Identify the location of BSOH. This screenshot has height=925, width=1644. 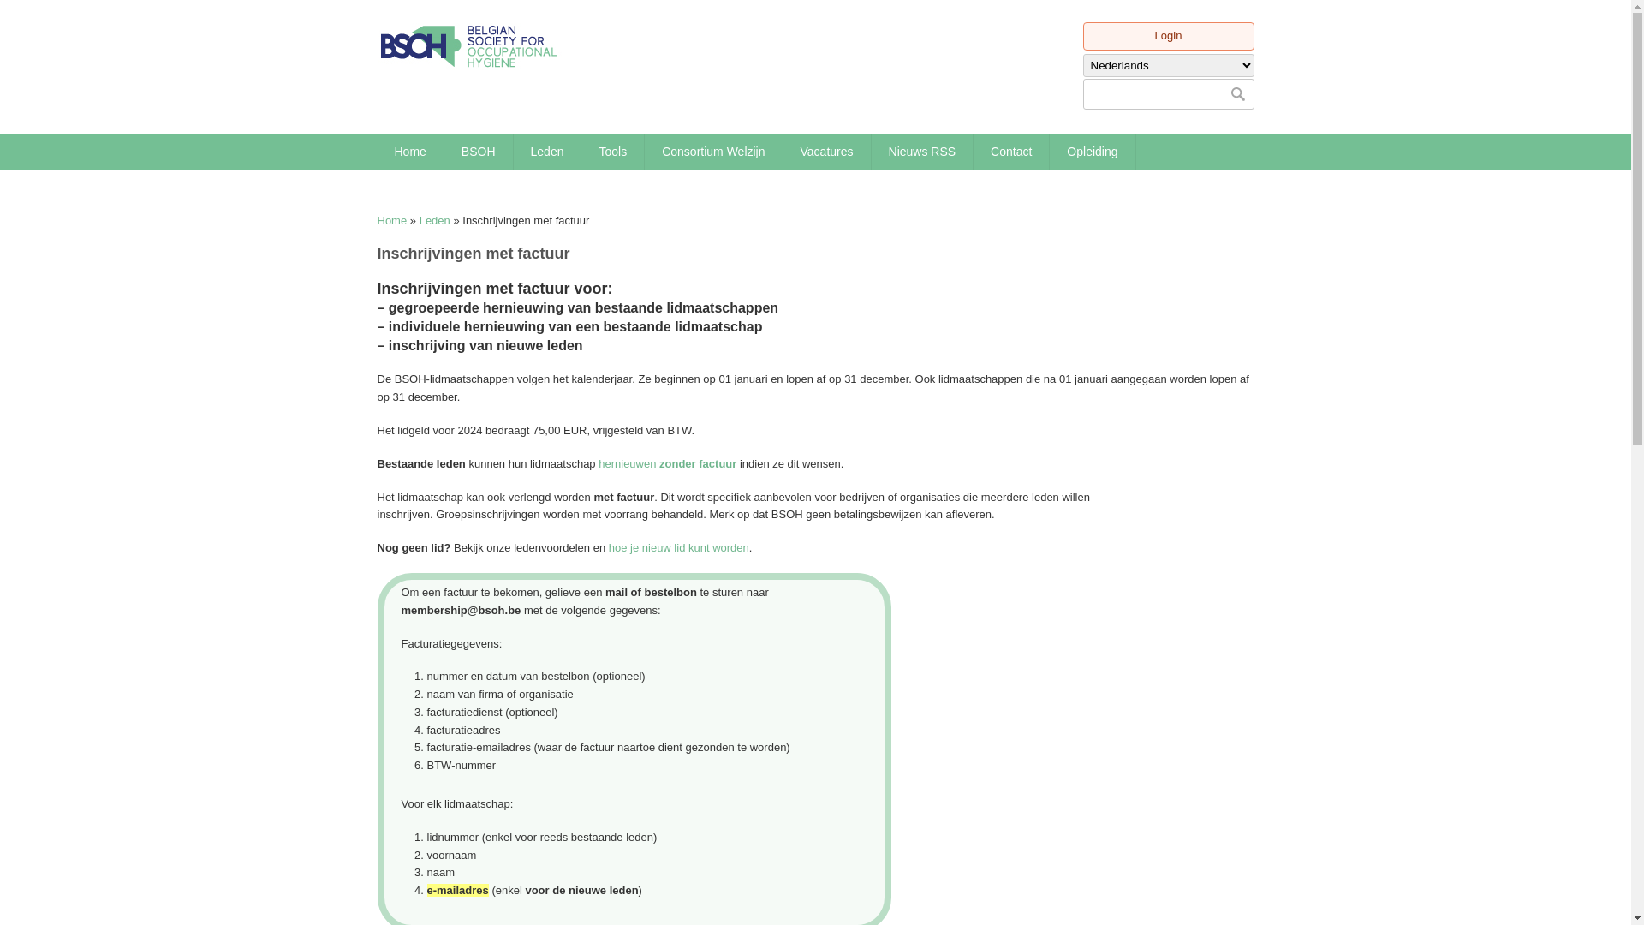
(479, 152).